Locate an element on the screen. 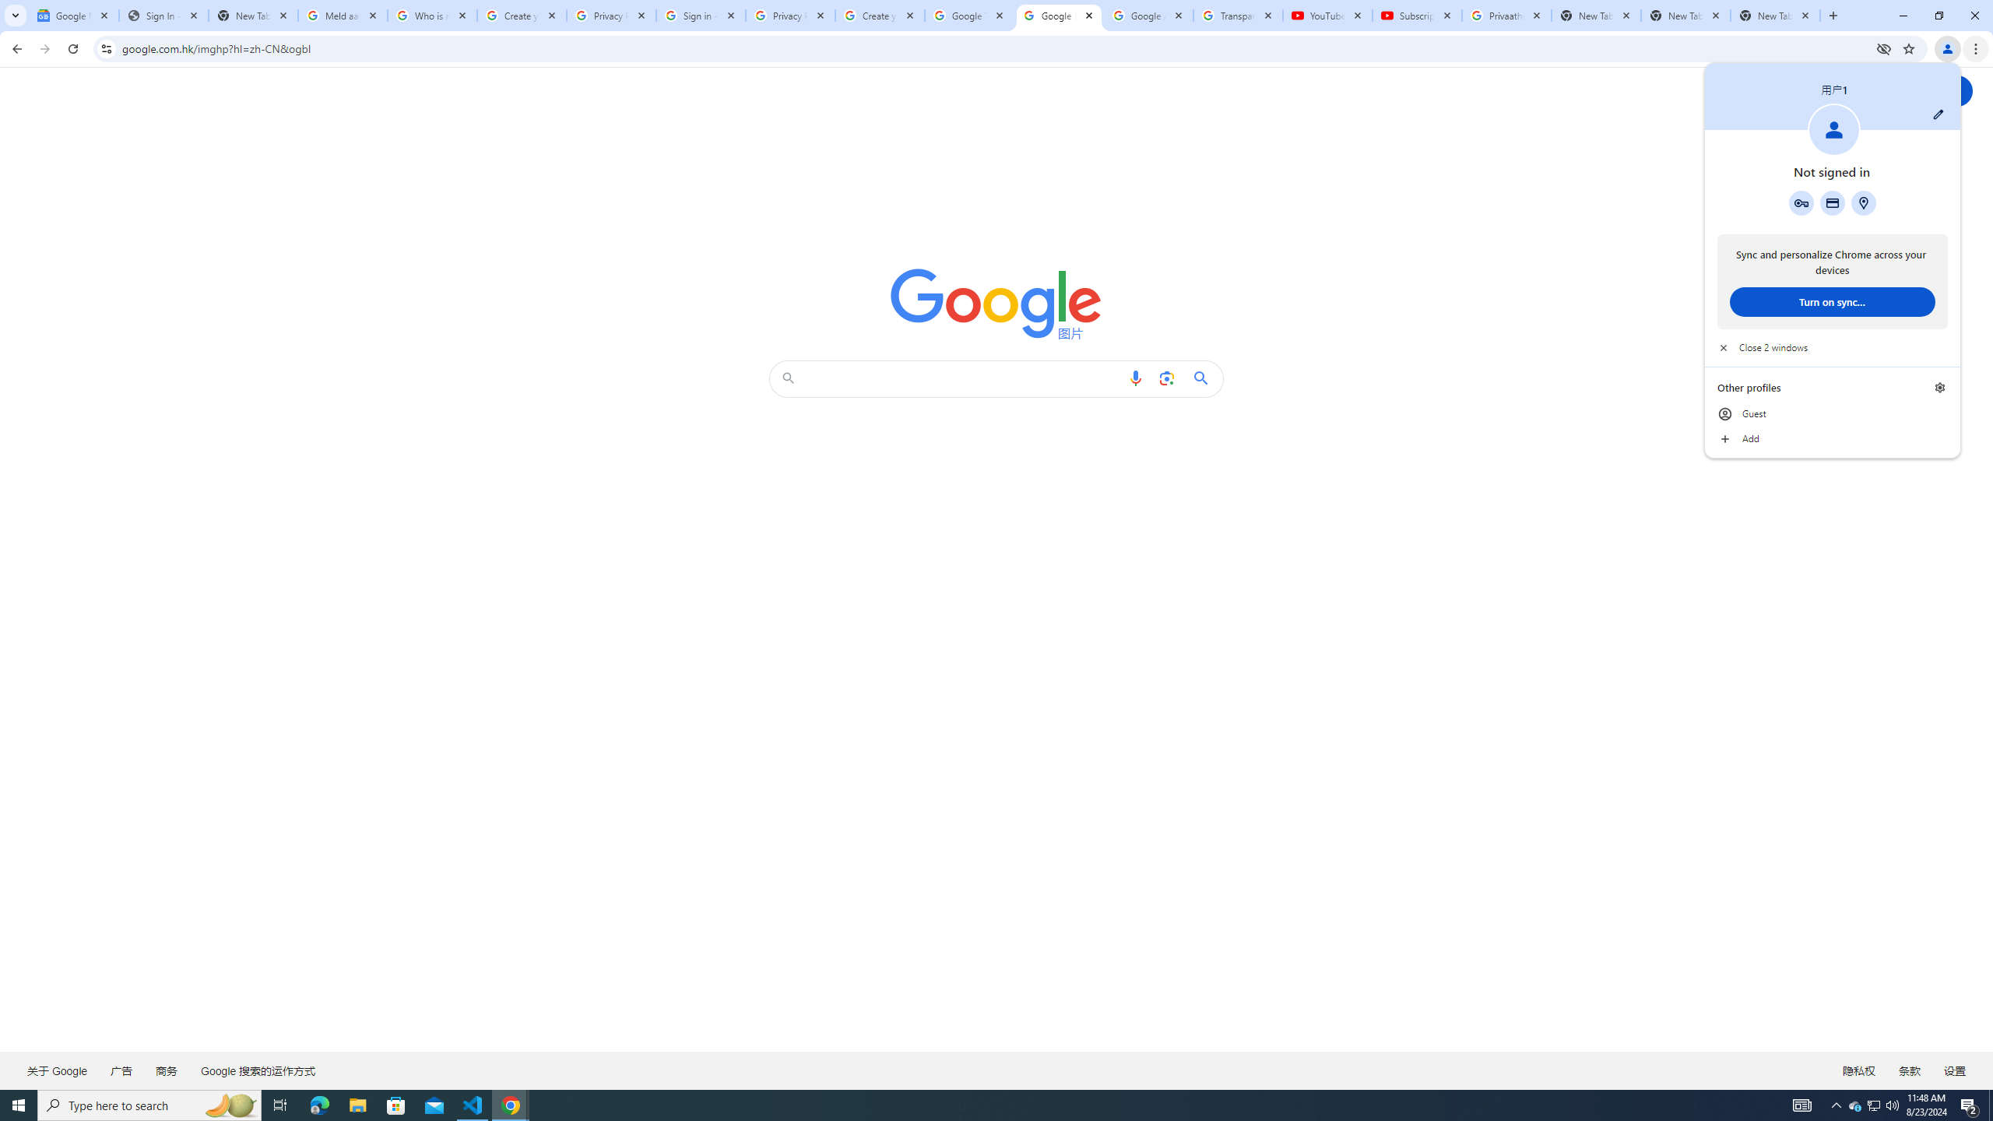  Customize profile is located at coordinates (1939, 114).